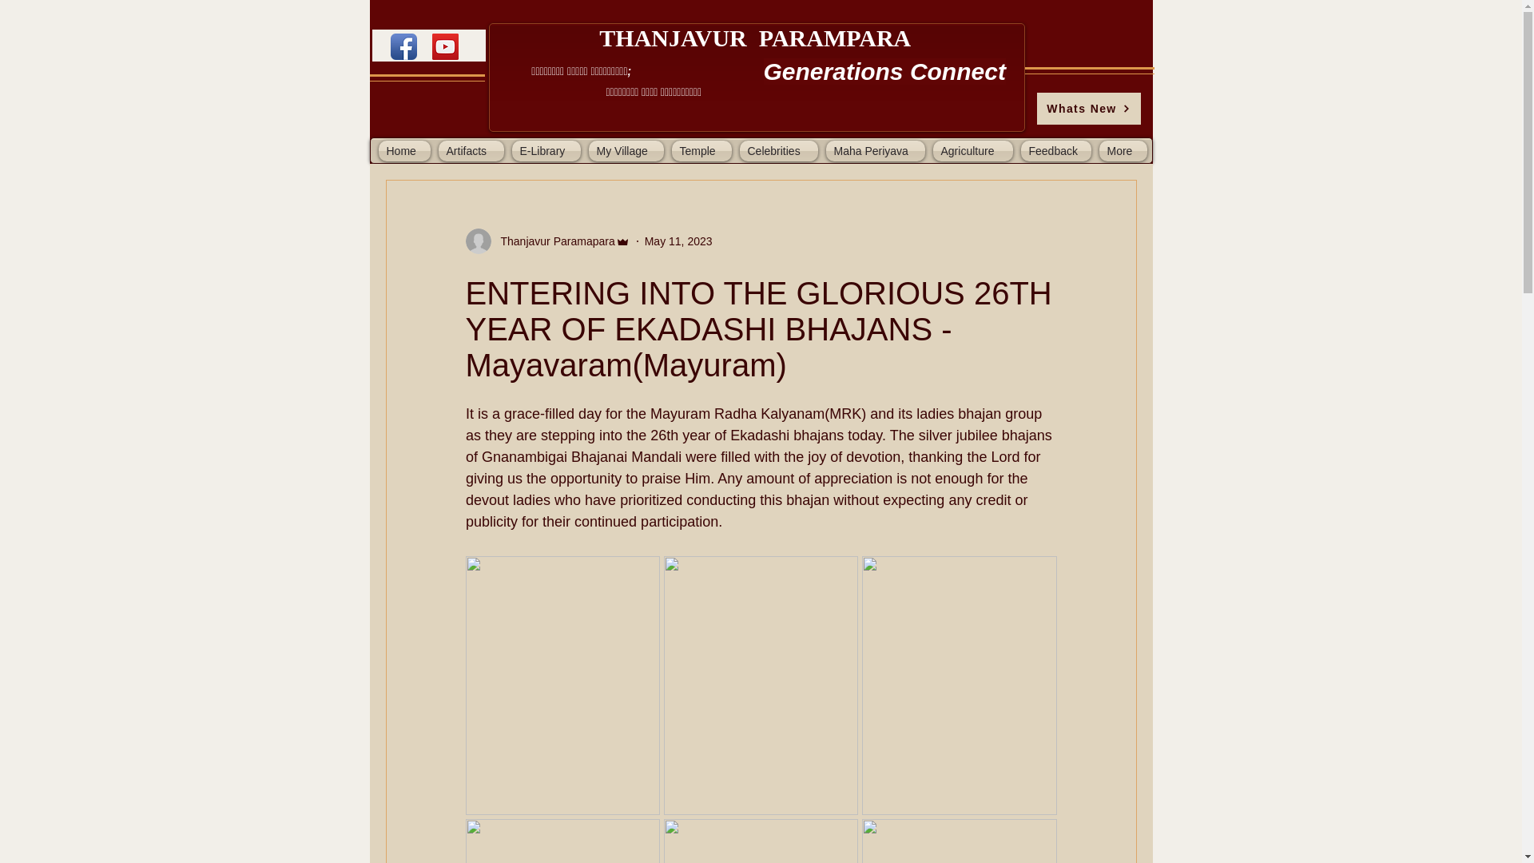  Describe the element at coordinates (1055, 150) in the screenshot. I see `Feedback` at that location.